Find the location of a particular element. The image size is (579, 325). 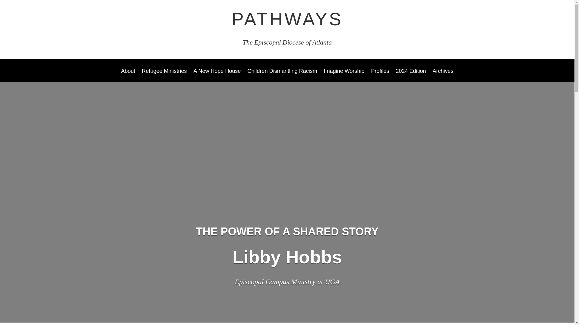

Profiles is located at coordinates (380, 75).